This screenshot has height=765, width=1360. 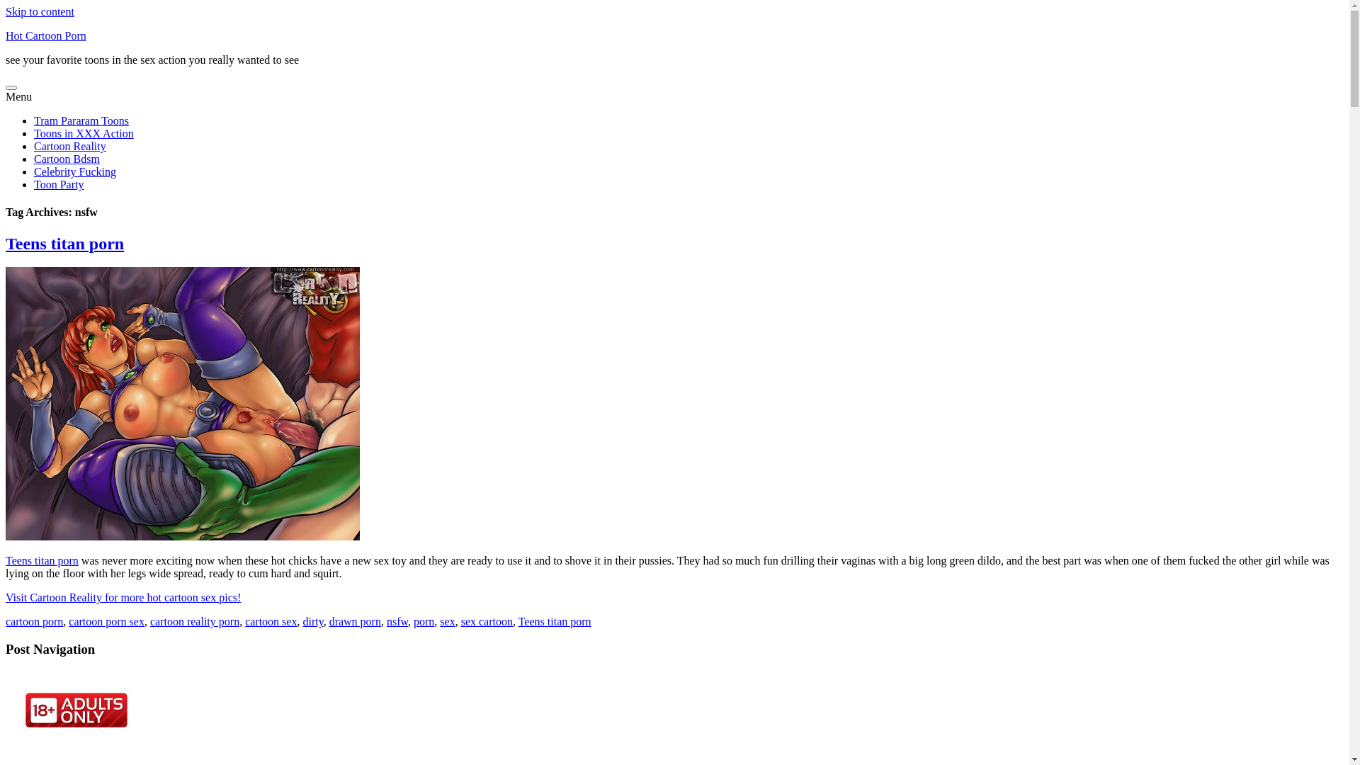 I want to click on Toons in XXX Action, so click(x=84, y=133).